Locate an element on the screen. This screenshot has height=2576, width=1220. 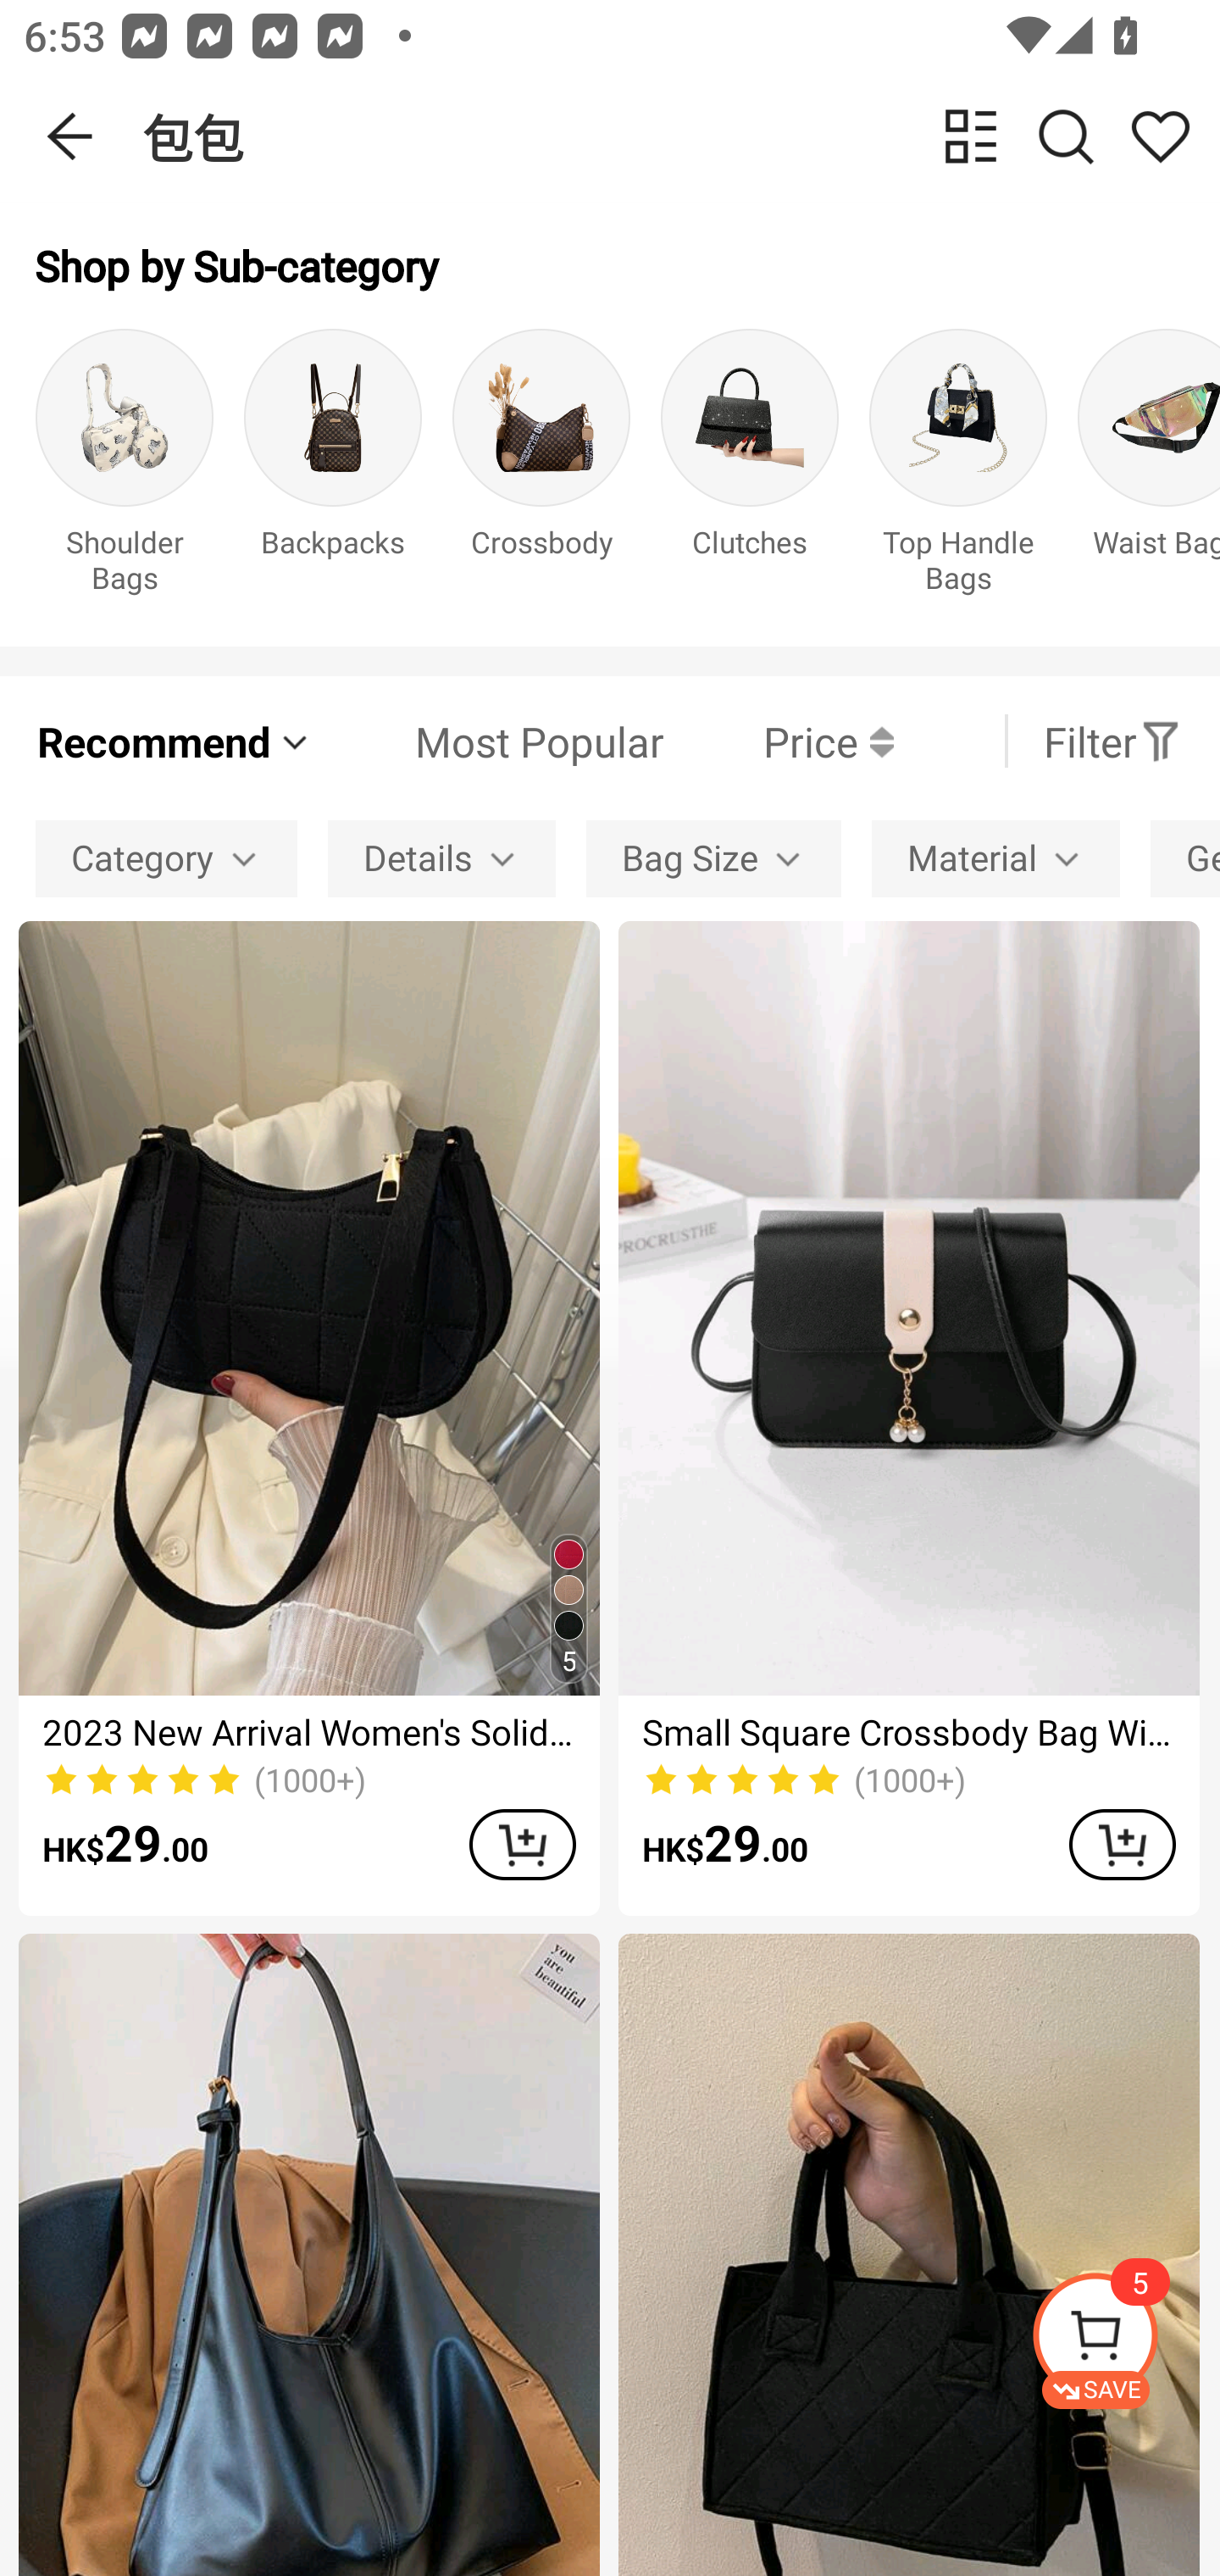
包包 change view Search Share is located at coordinates (681, 136).